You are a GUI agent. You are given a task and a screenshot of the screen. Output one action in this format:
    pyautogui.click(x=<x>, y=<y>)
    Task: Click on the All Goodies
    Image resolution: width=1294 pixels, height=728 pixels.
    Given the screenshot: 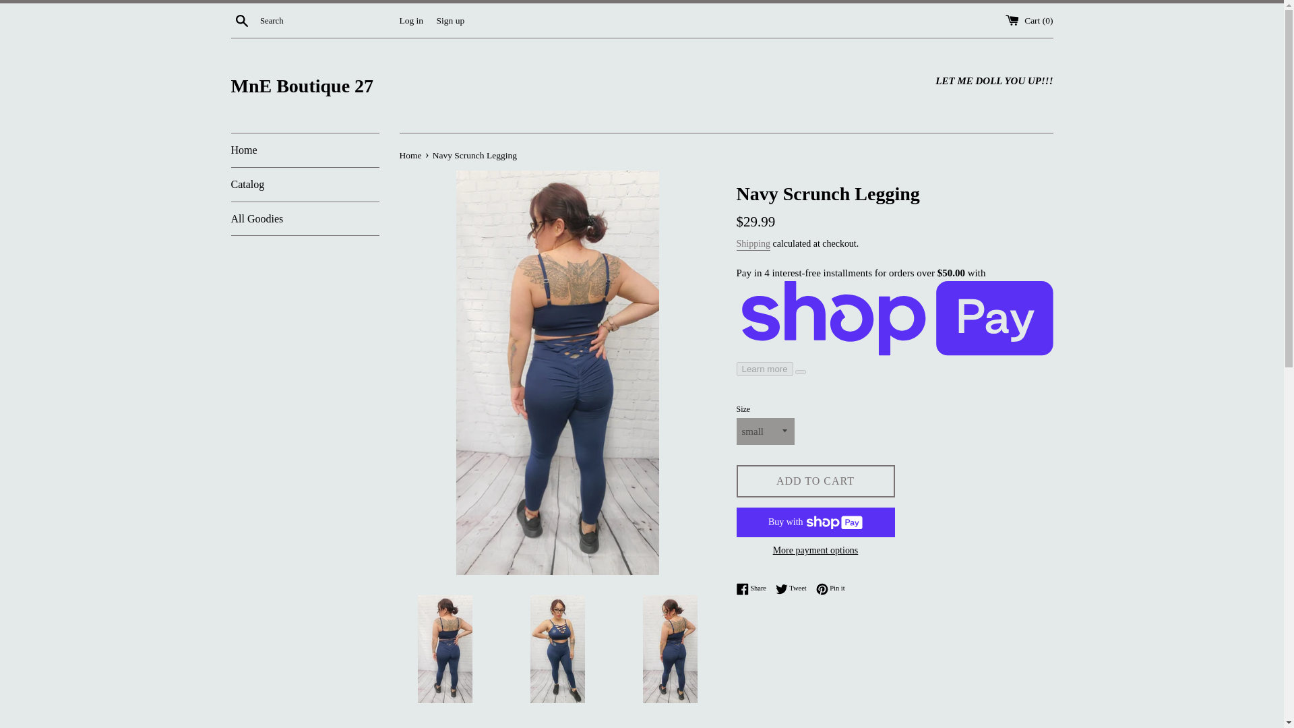 What is the action you would take?
    pyautogui.click(x=830, y=589)
    